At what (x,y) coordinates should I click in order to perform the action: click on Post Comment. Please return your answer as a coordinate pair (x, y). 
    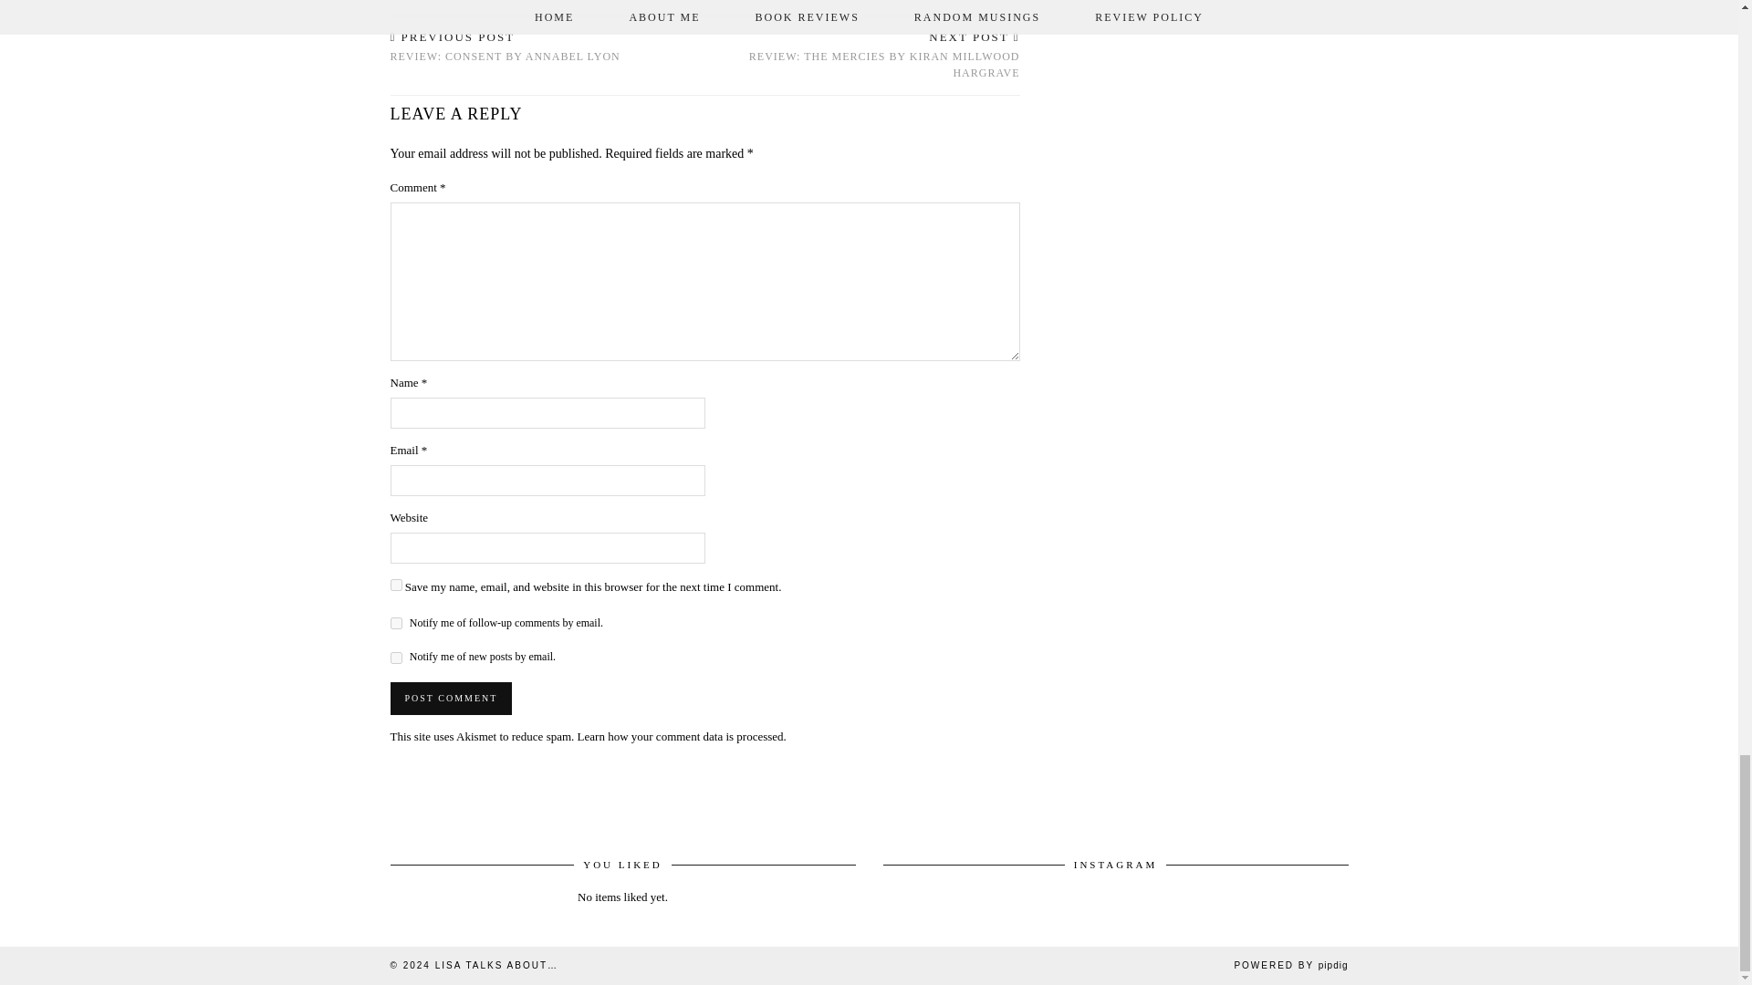
    Looking at the image, I should click on (506, 47).